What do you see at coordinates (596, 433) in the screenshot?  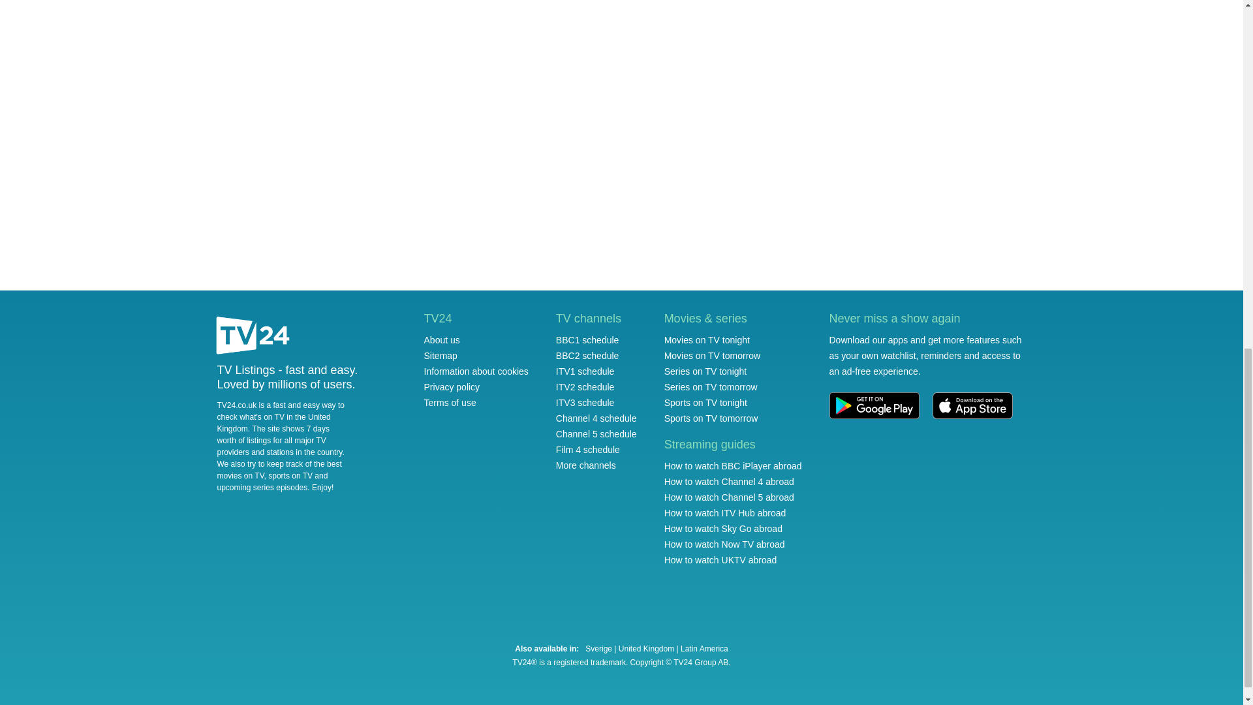 I see `Channel 5 schedule` at bounding box center [596, 433].